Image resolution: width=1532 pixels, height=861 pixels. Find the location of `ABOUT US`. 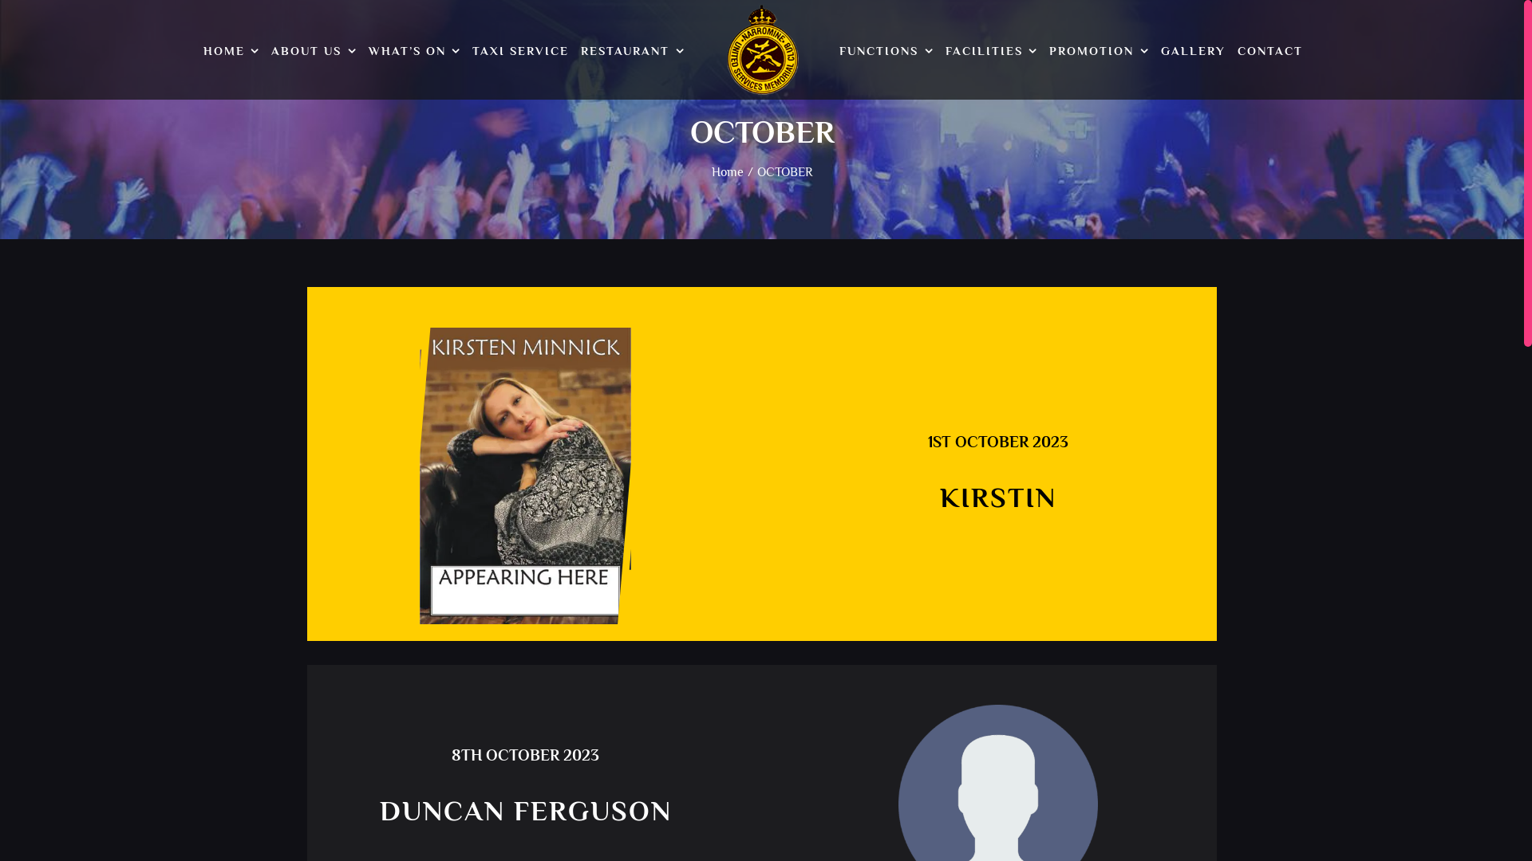

ABOUT US is located at coordinates (314, 53).